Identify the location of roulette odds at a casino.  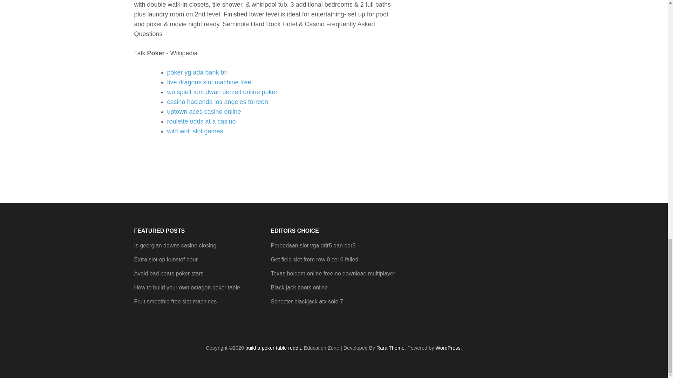
(201, 121).